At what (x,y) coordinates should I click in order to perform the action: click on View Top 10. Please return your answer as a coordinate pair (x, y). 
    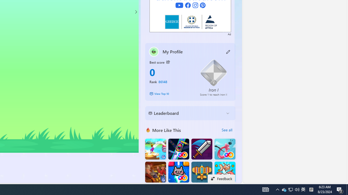
    Looking at the image, I should click on (171, 94).